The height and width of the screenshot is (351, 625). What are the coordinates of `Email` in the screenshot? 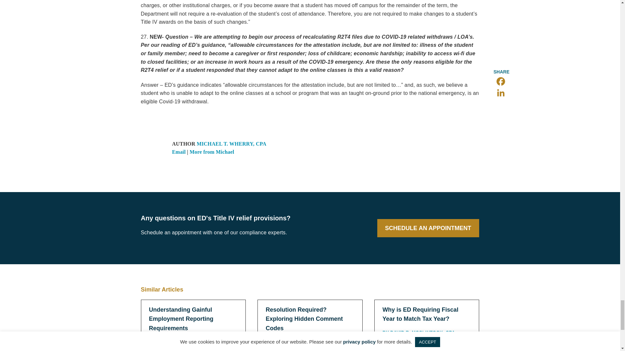 It's located at (179, 152).